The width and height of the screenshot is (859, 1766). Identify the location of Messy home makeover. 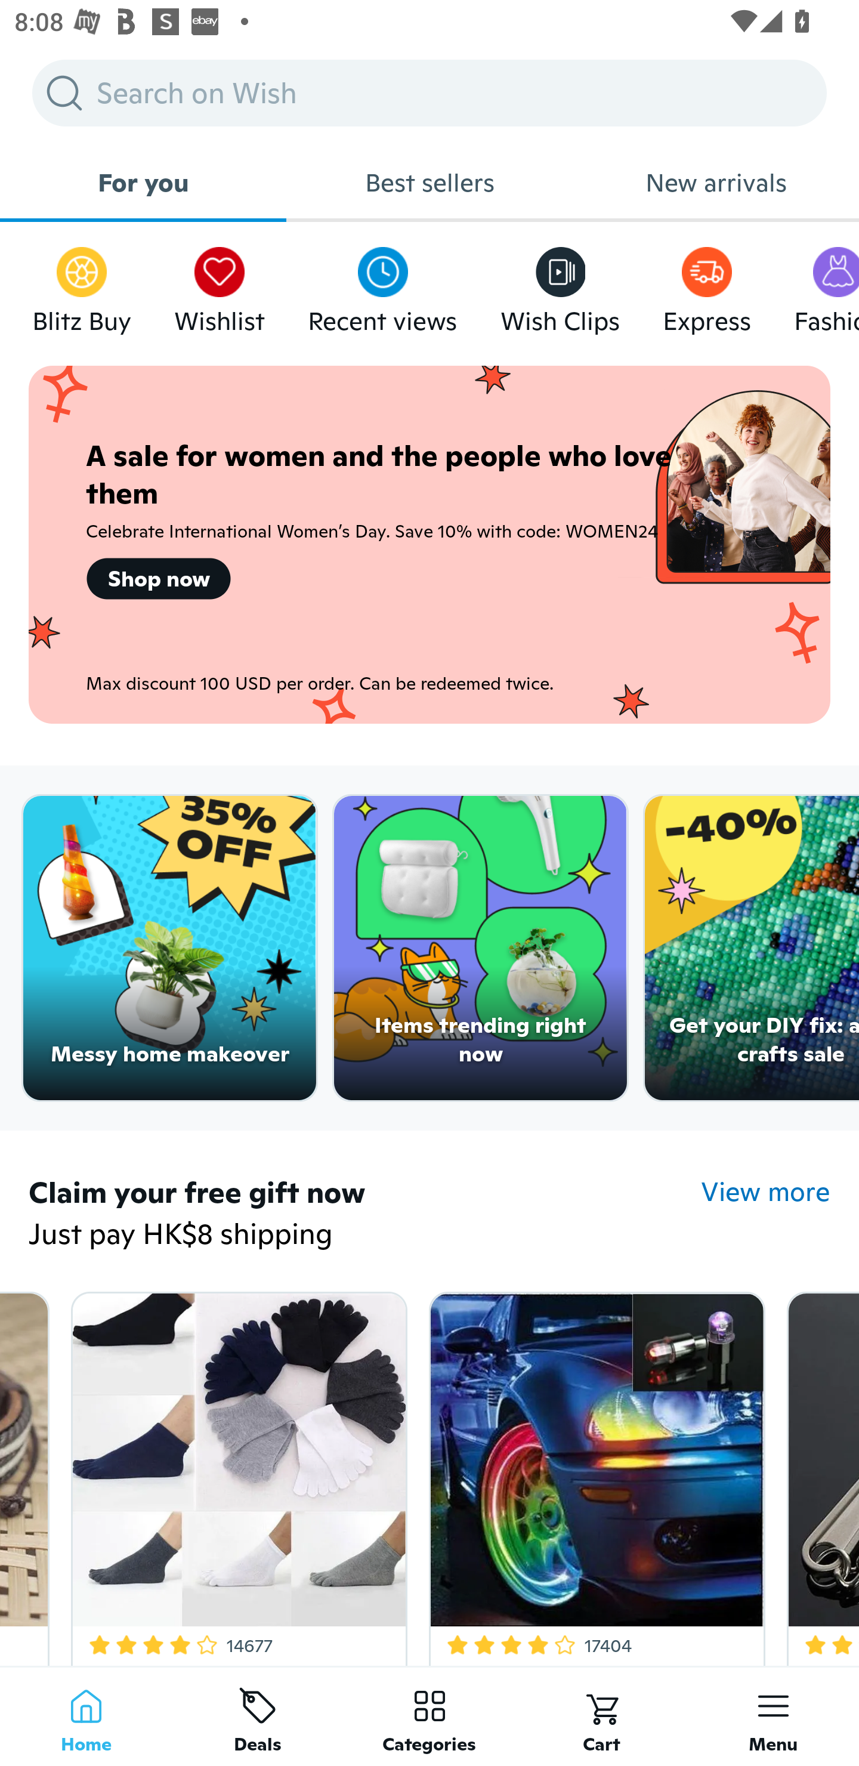
(169, 948).